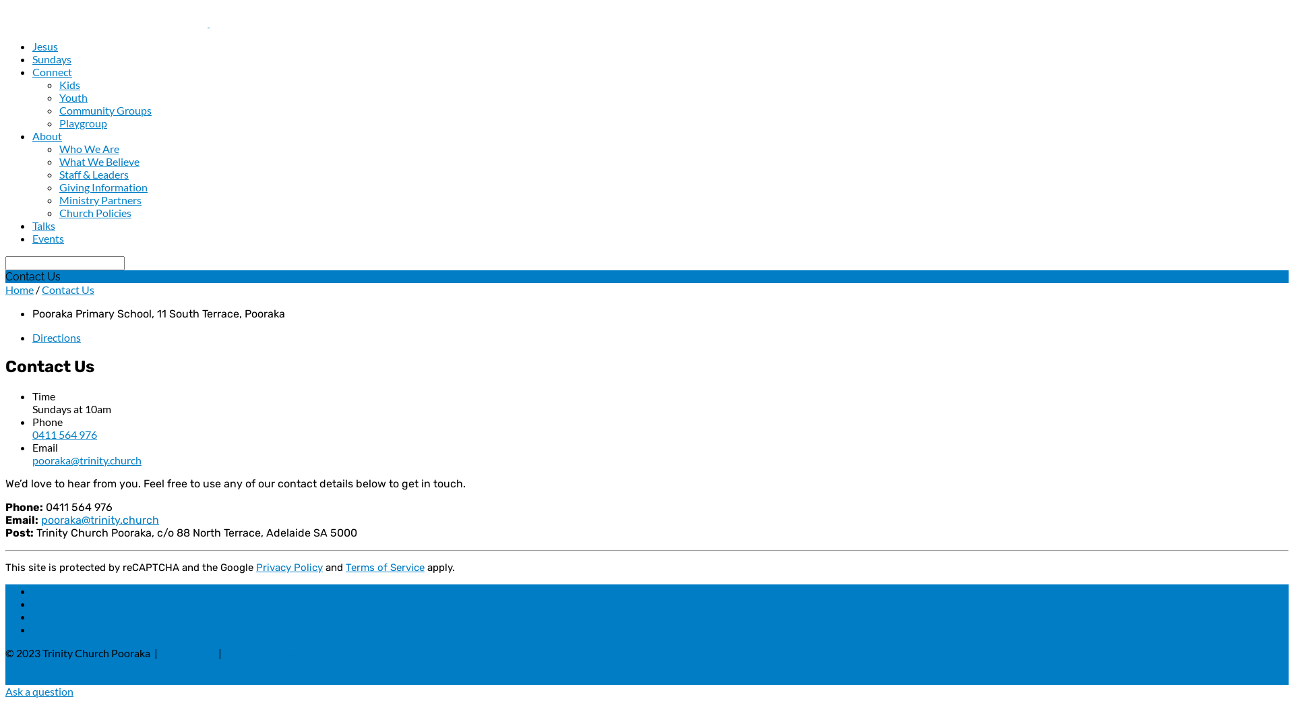  I want to click on Staff & Leaders, so click(94, 174).